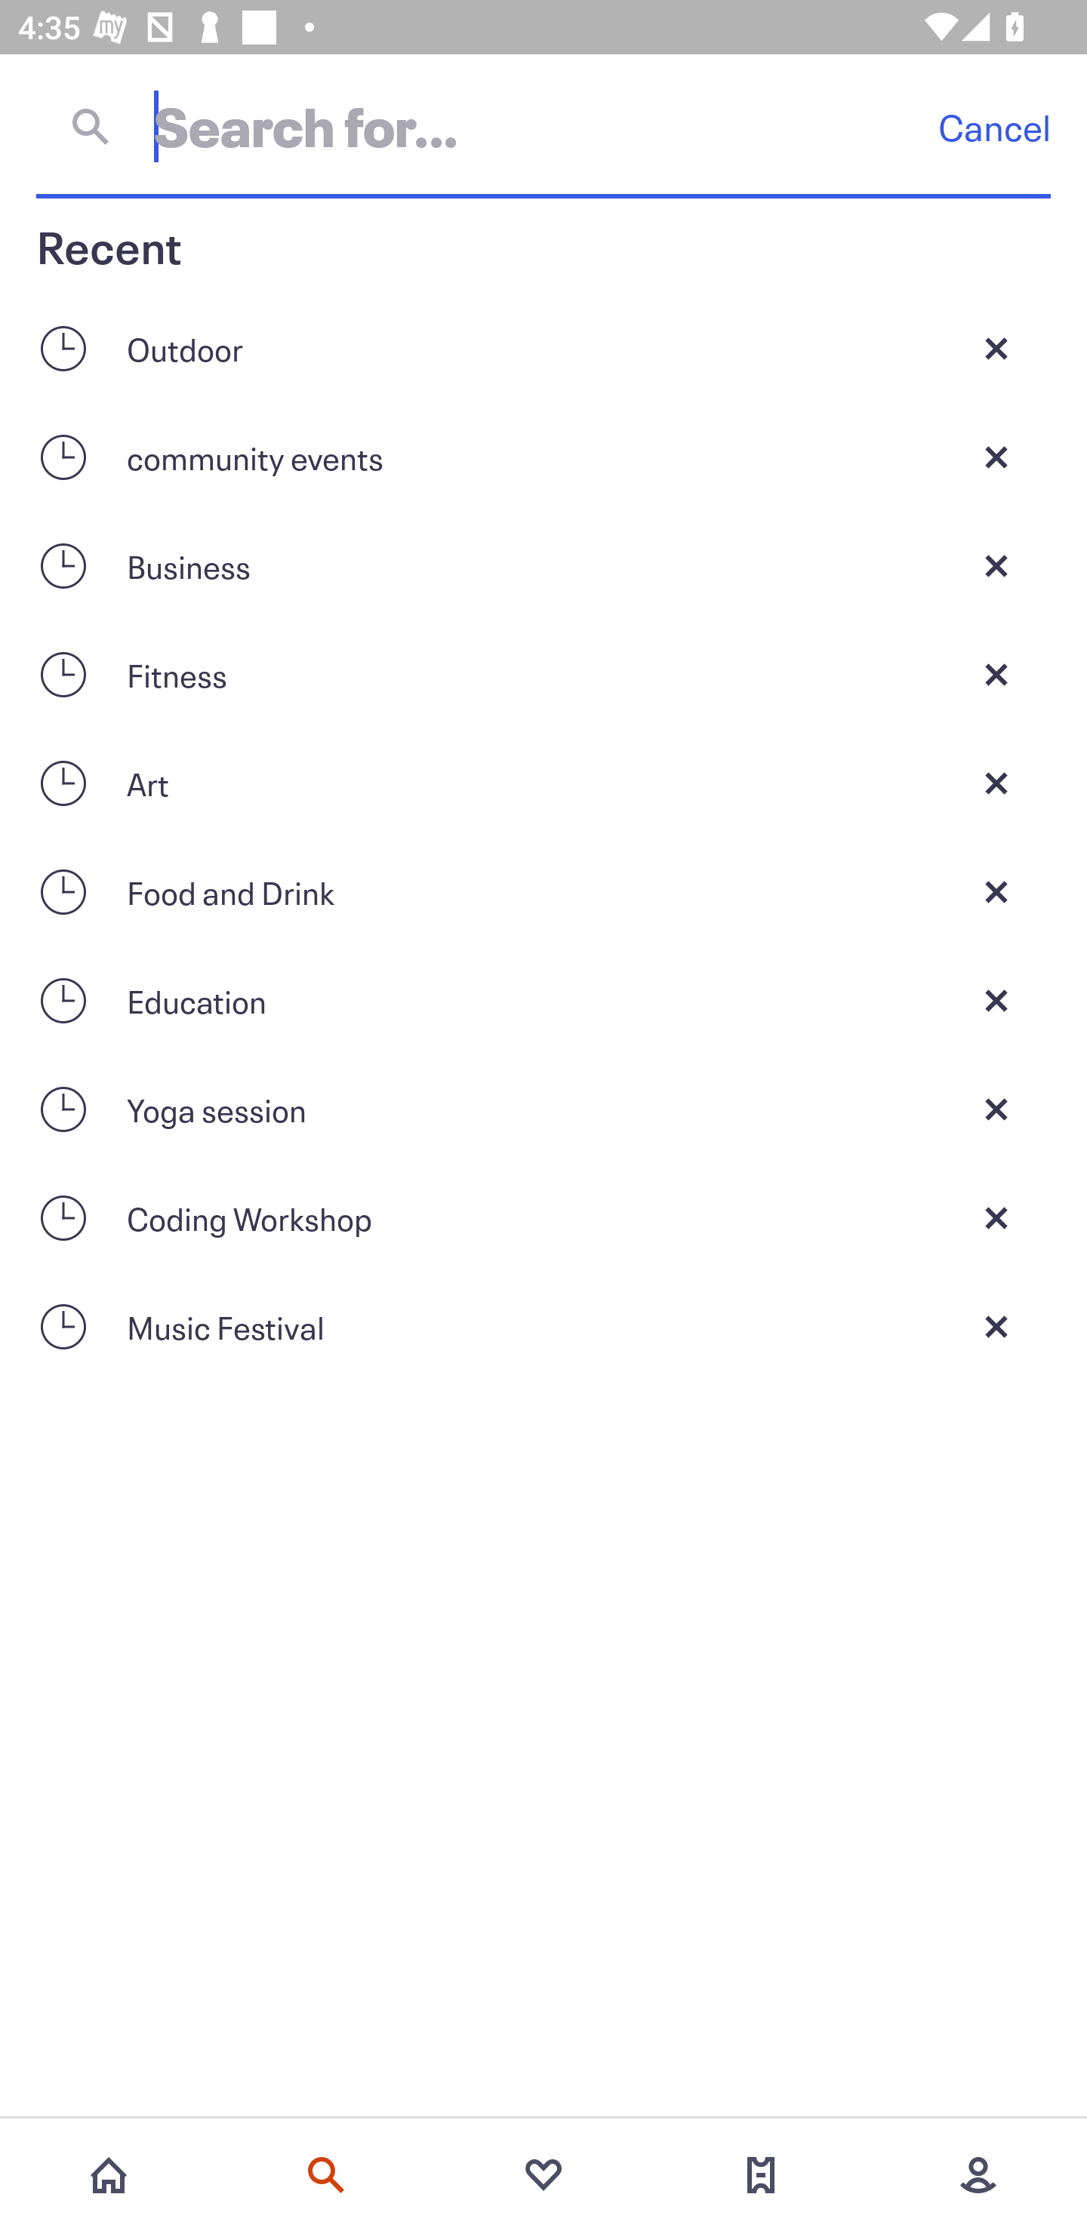  I want to click on Coding Workshop Close current screen, so click(543, 1218).